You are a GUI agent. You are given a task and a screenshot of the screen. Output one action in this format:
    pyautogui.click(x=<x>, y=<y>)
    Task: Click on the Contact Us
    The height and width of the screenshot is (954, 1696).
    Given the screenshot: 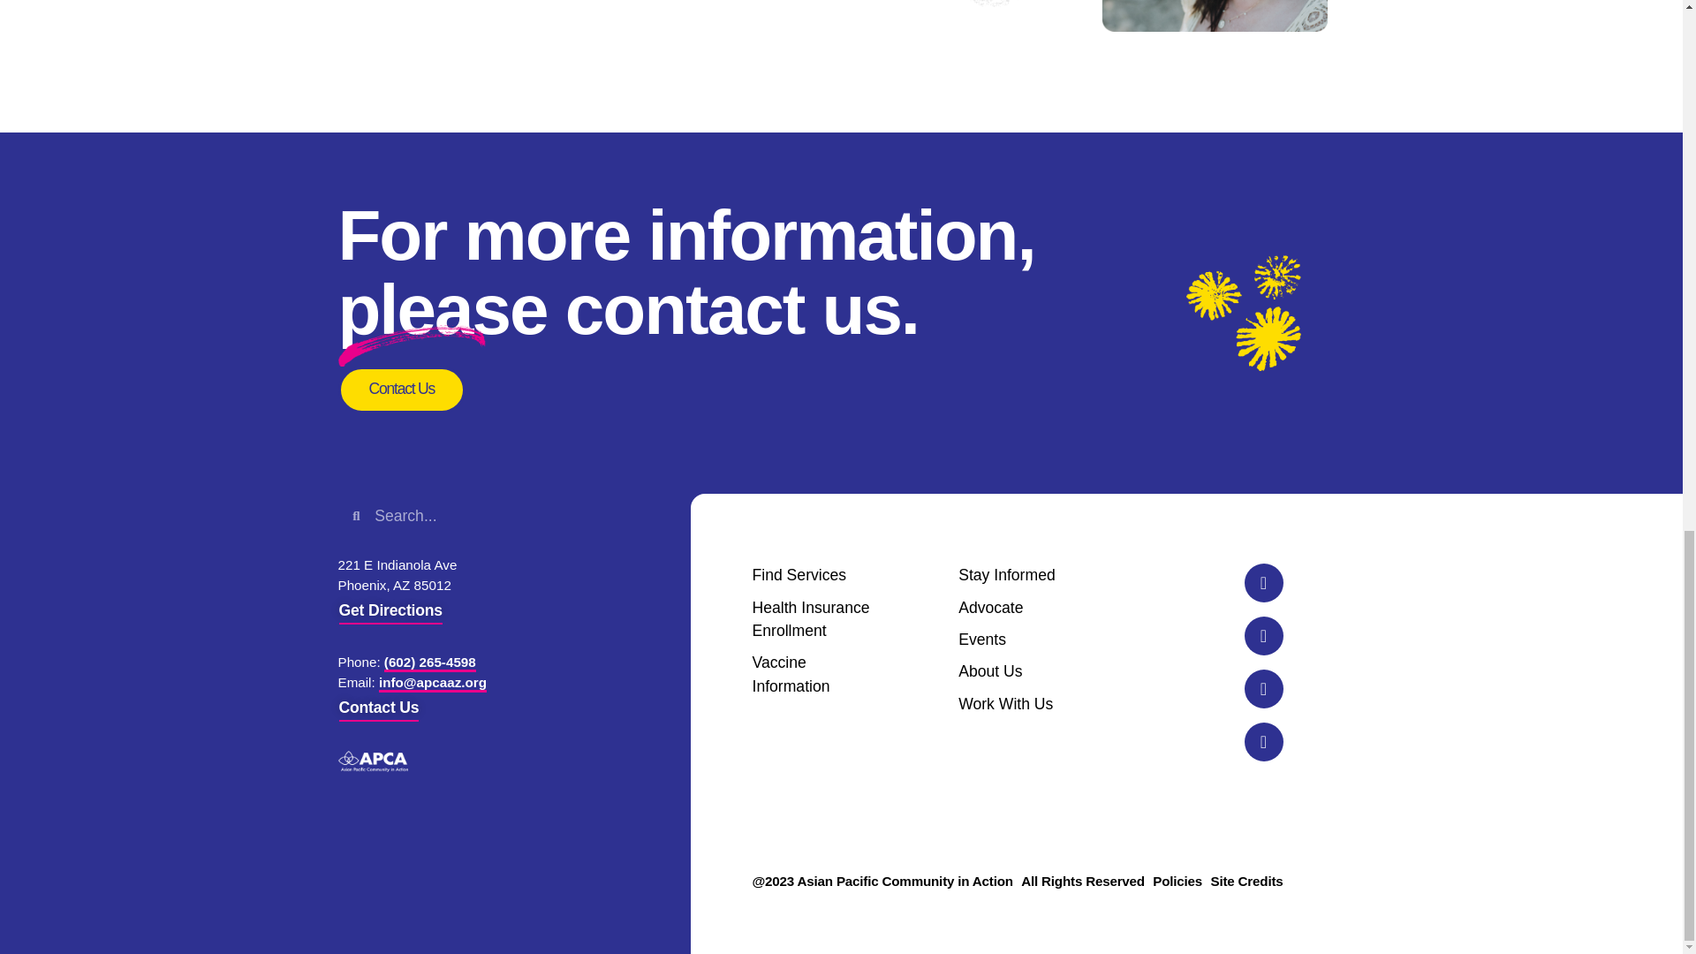 What is the action you would take?
    pyautogui.click(x=401, y=389)
    